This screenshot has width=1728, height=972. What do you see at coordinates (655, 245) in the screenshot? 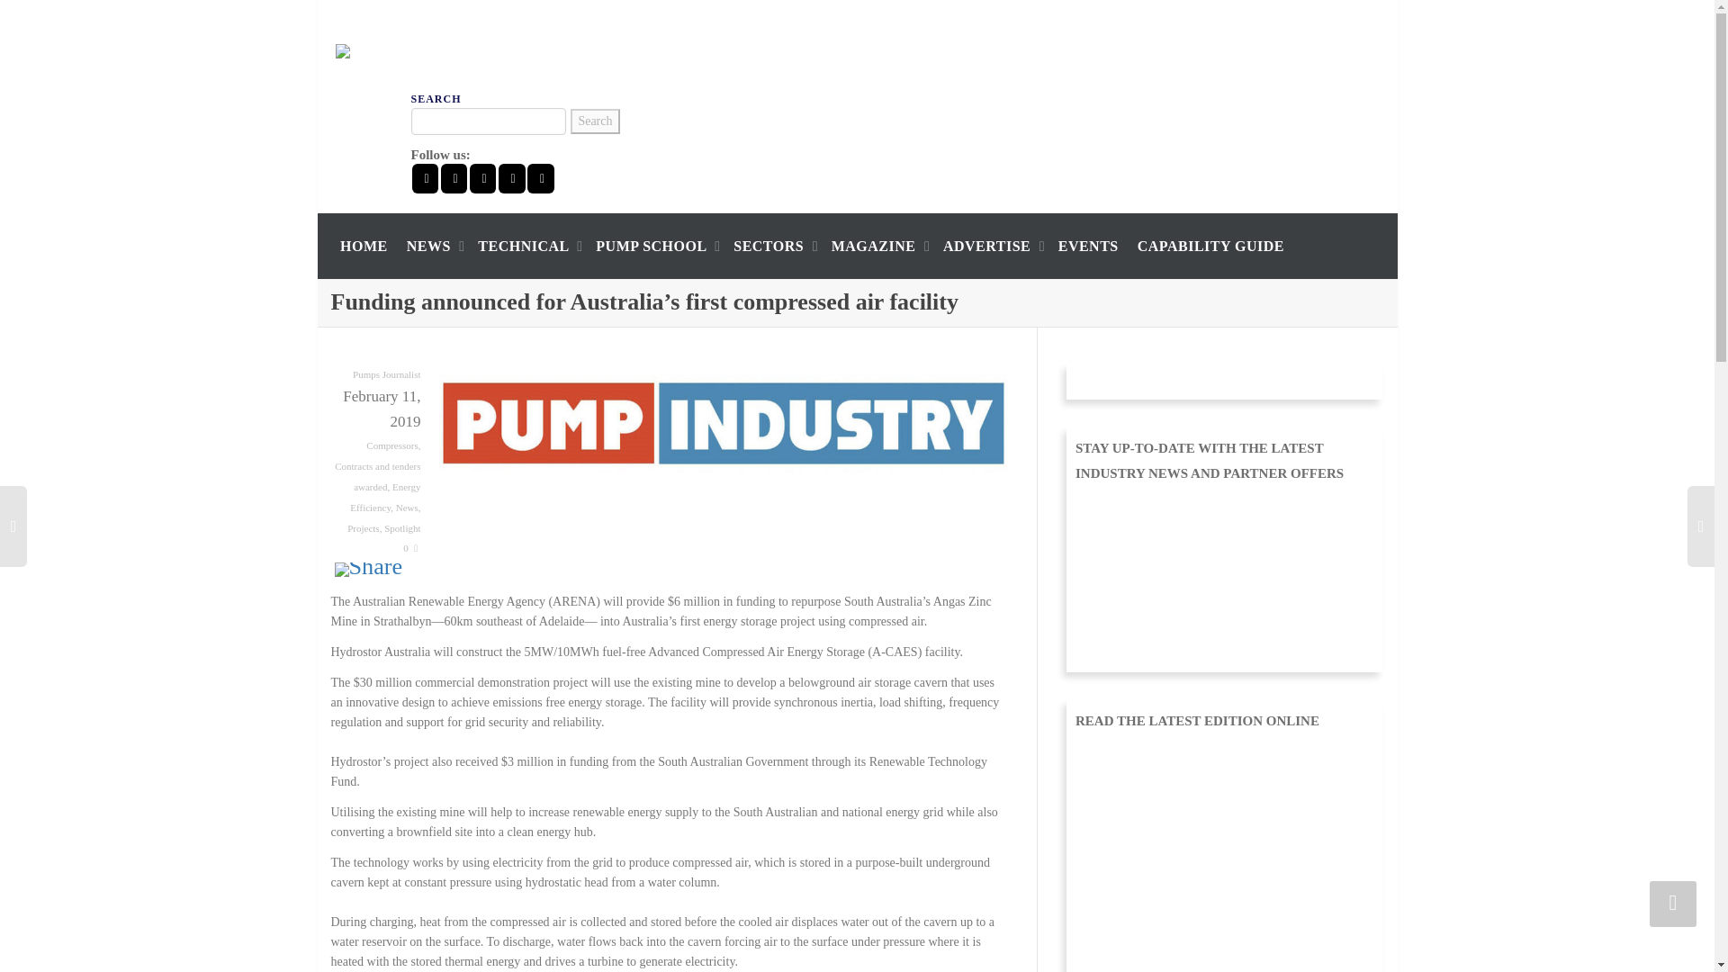
I see `Pump school` at bounding box center [655, 245].